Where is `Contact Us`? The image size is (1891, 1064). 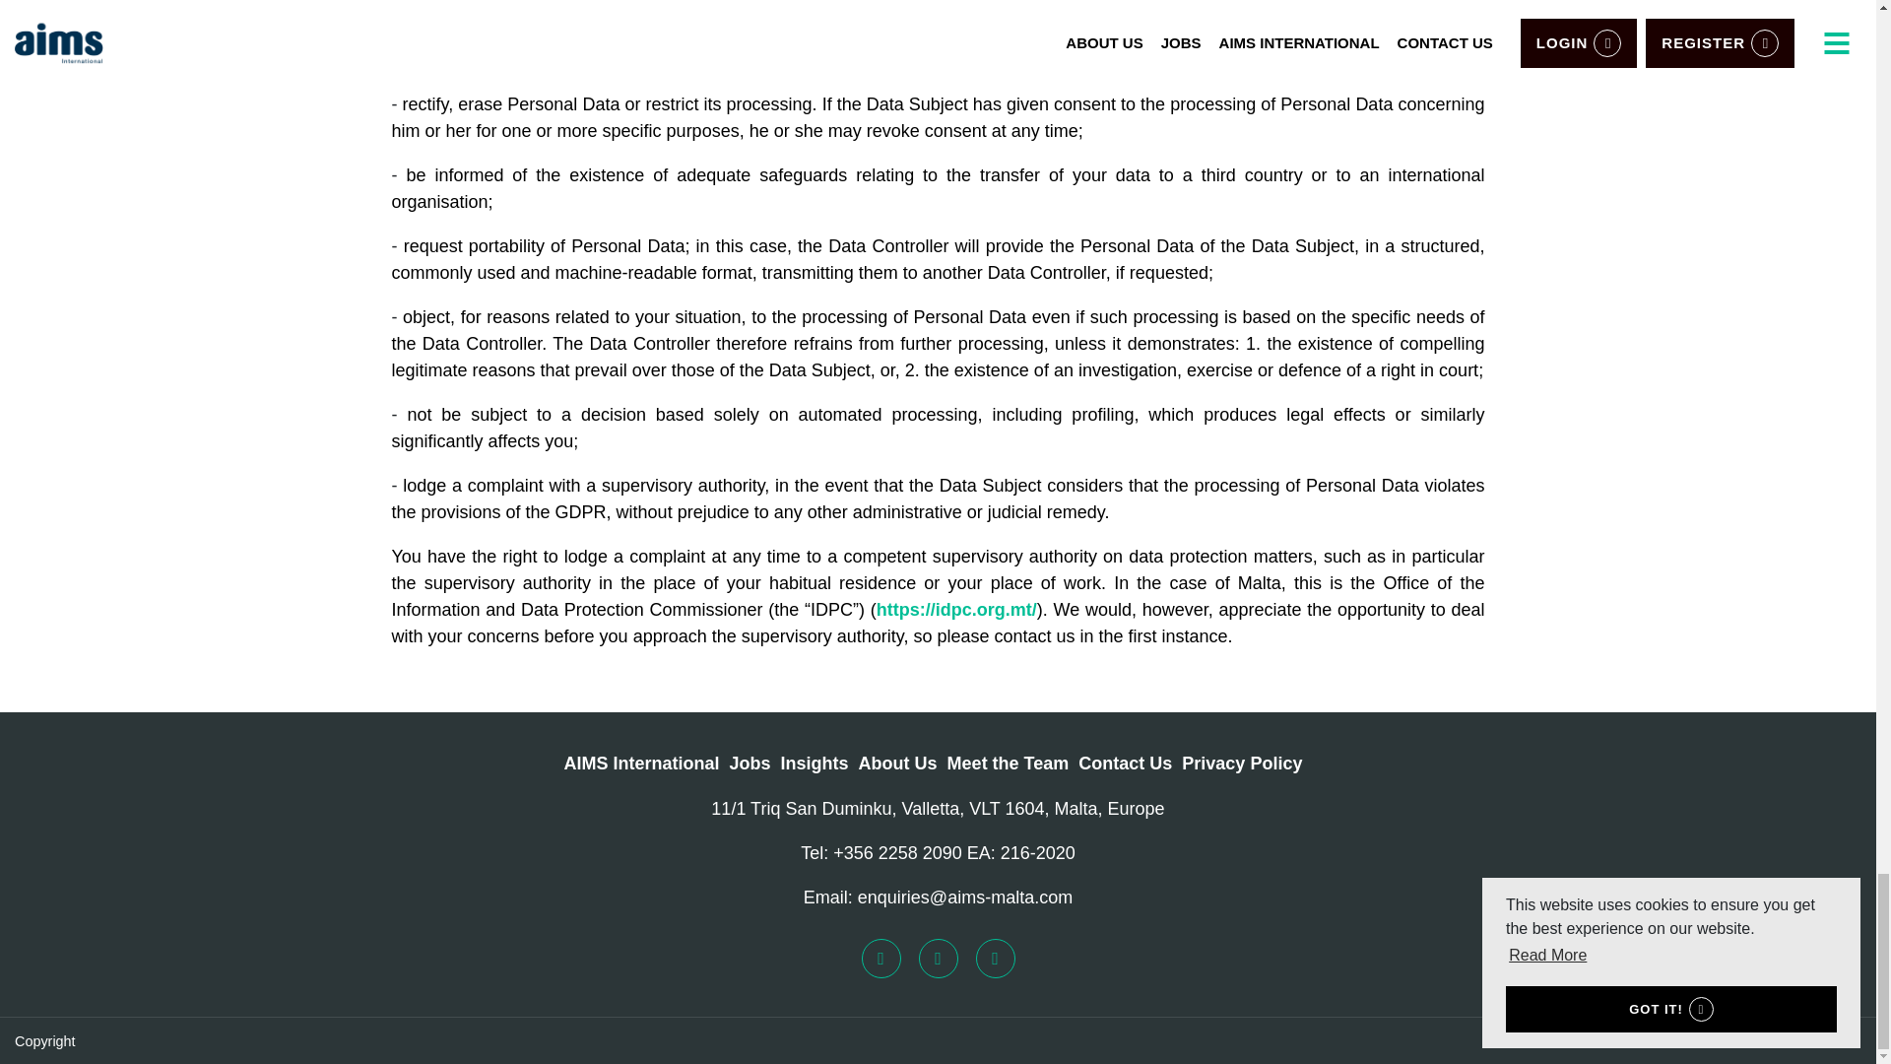
Contact Us is located at coordinates (1125, 764).